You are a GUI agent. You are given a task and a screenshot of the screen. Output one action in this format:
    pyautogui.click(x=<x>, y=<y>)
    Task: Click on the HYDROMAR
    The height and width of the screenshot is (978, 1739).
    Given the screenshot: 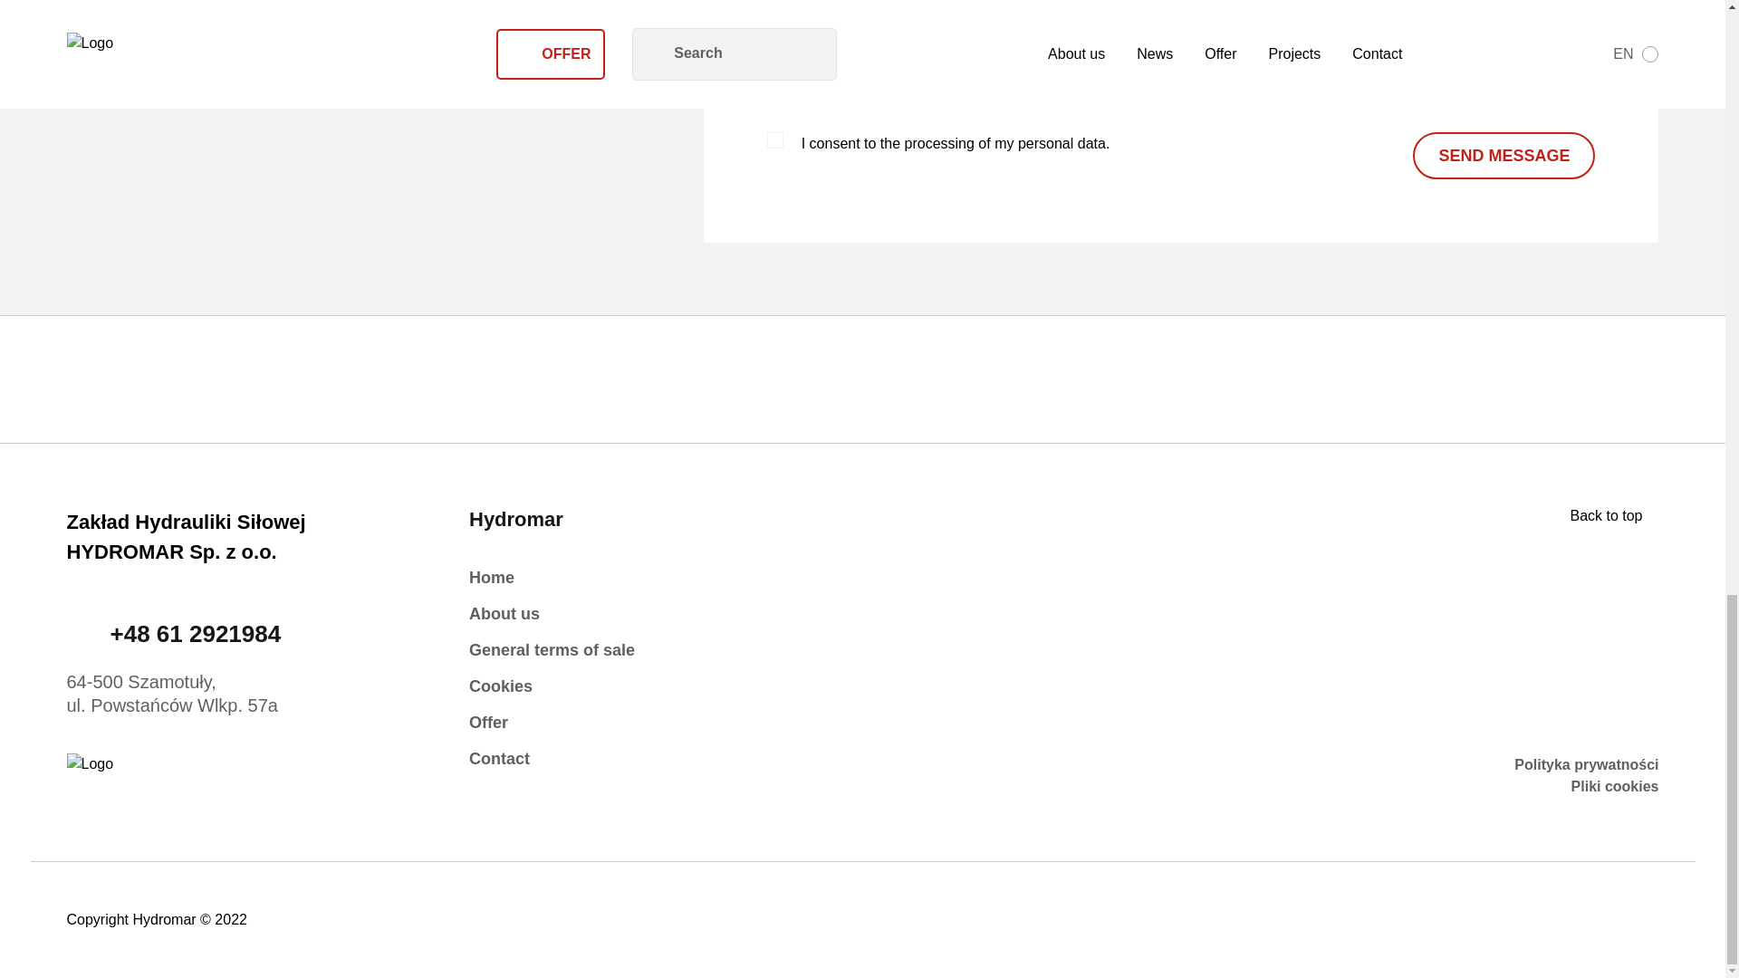 What is the action you would take?
    pyautogui.click(x=259, y=775)
    